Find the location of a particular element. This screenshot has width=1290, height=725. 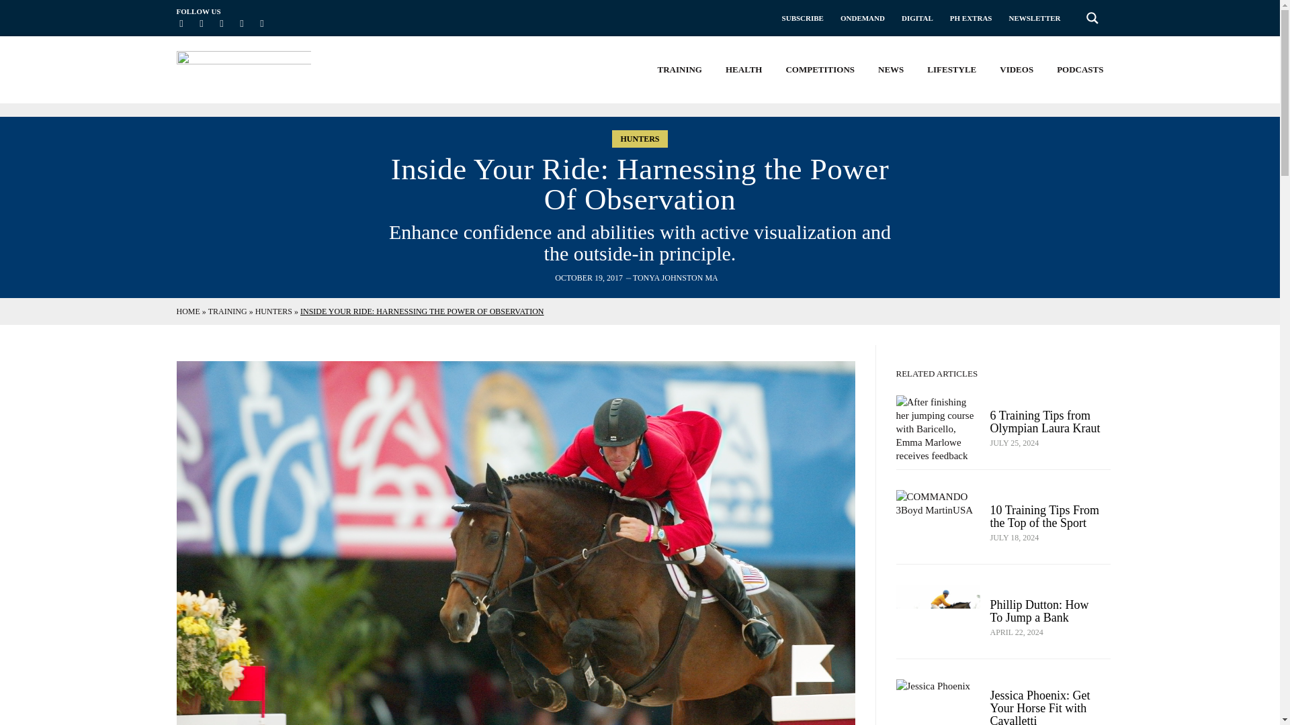

Phillip Dutton: How To Jump a Bank is located at coordinates (938, 618).